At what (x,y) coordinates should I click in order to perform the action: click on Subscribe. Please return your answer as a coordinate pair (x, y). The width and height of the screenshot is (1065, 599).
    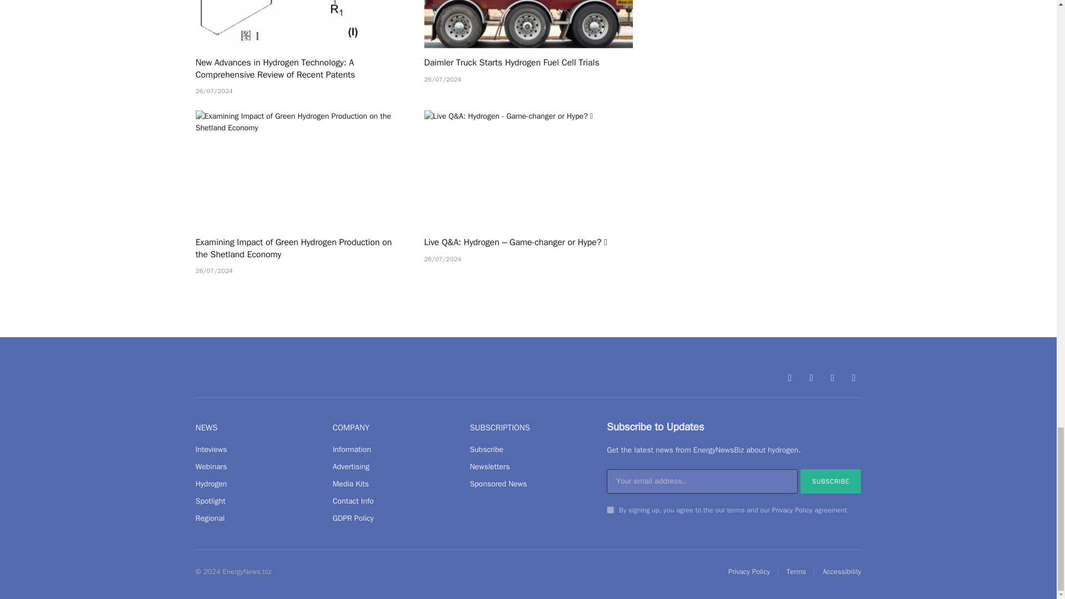
    Looking at the image, I should click on (831, 481).